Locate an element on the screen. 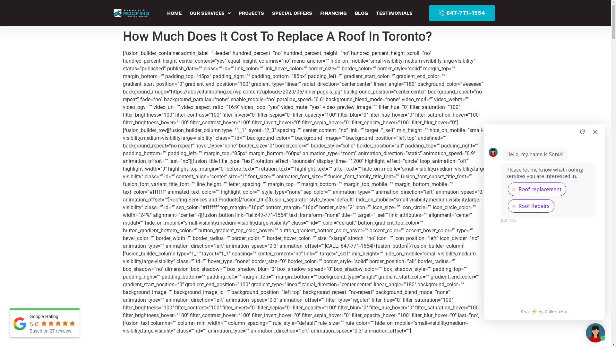  FINANCING is located at coordinates (334, 13).